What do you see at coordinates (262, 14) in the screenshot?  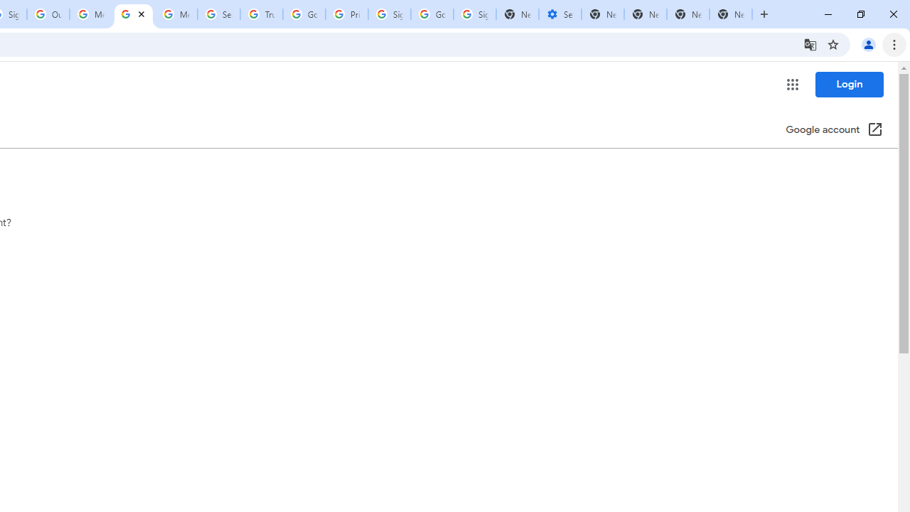 I see `Trusted Information and Content - Google Safety Center` at bounding box center [262, 14].